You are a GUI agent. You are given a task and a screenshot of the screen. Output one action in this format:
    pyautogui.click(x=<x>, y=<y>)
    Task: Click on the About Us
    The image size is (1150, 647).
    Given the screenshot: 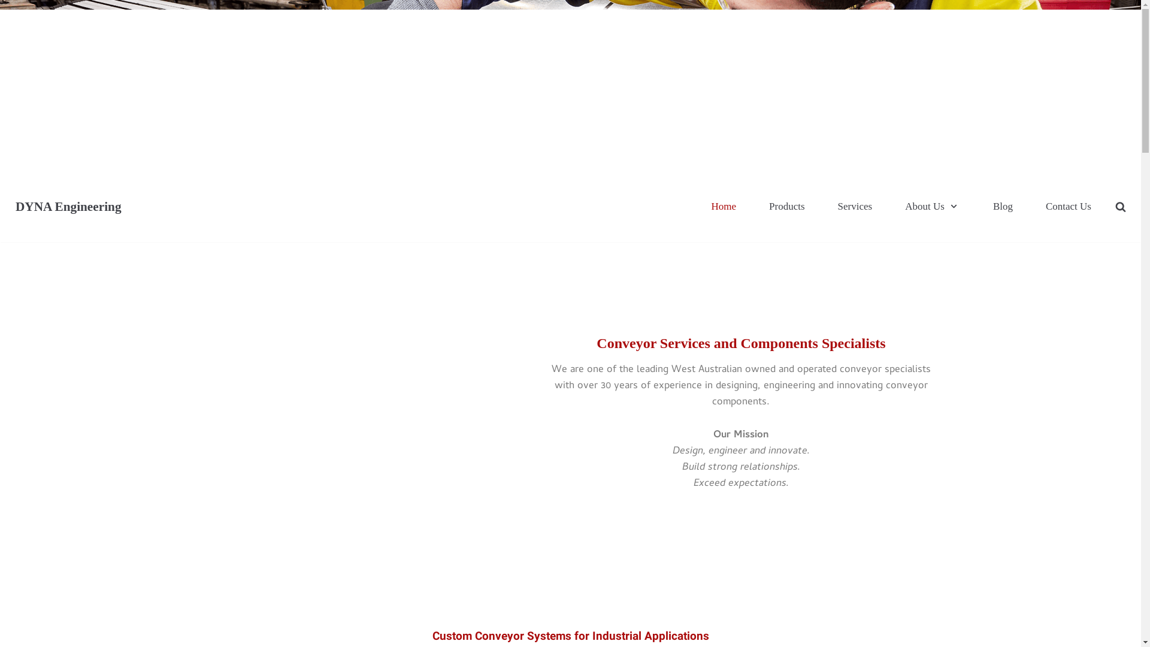 What is the action you would take?
    pyautogui.click(x=933, y=206)
    